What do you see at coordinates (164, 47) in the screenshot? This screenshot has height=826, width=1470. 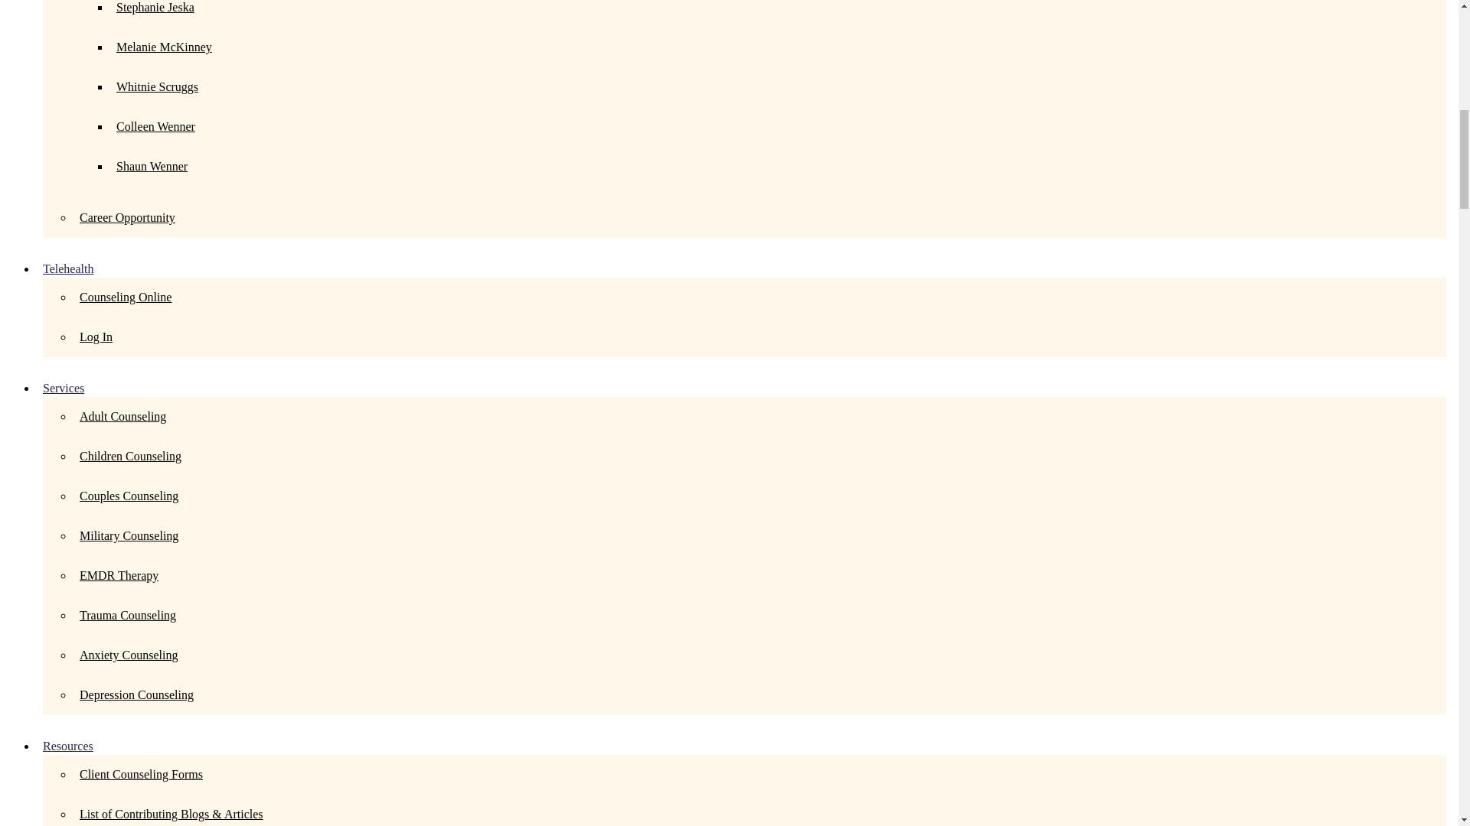 I see `Melanie McKinney` at bounding box center [164, 47].